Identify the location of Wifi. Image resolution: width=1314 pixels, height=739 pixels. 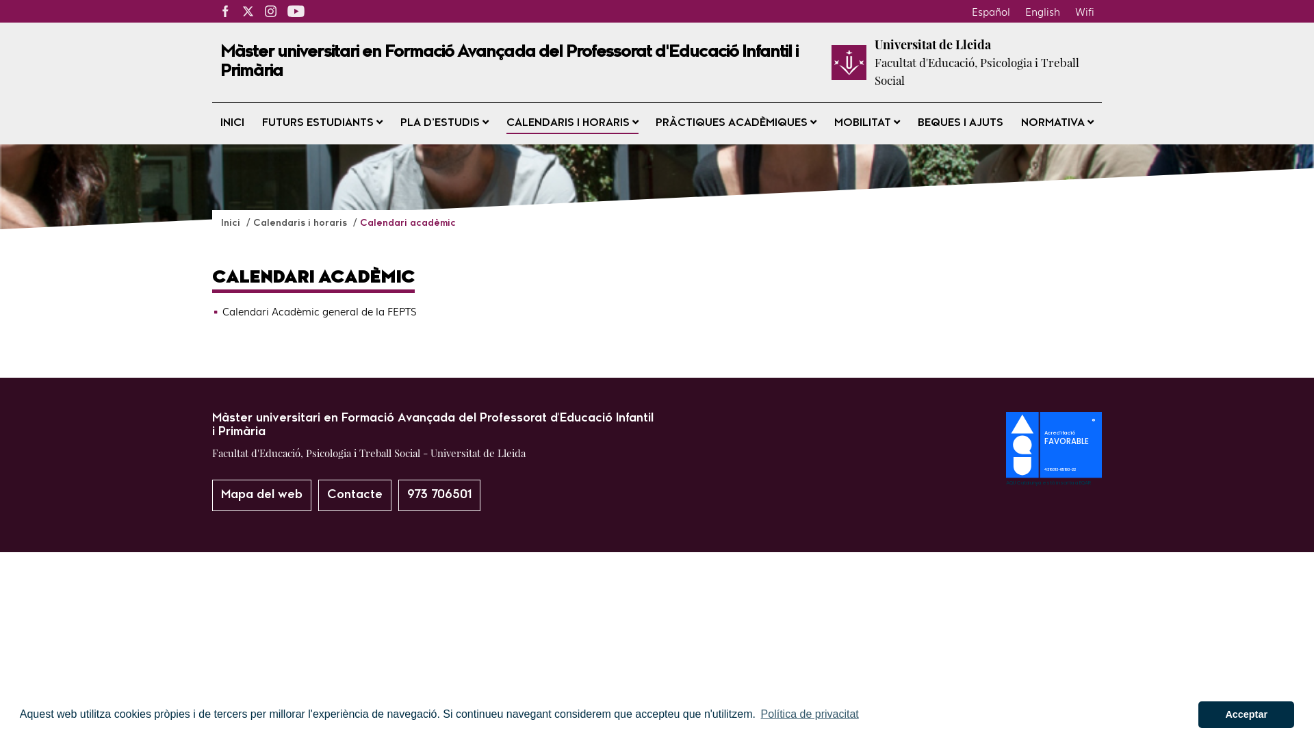
(1085, 11).